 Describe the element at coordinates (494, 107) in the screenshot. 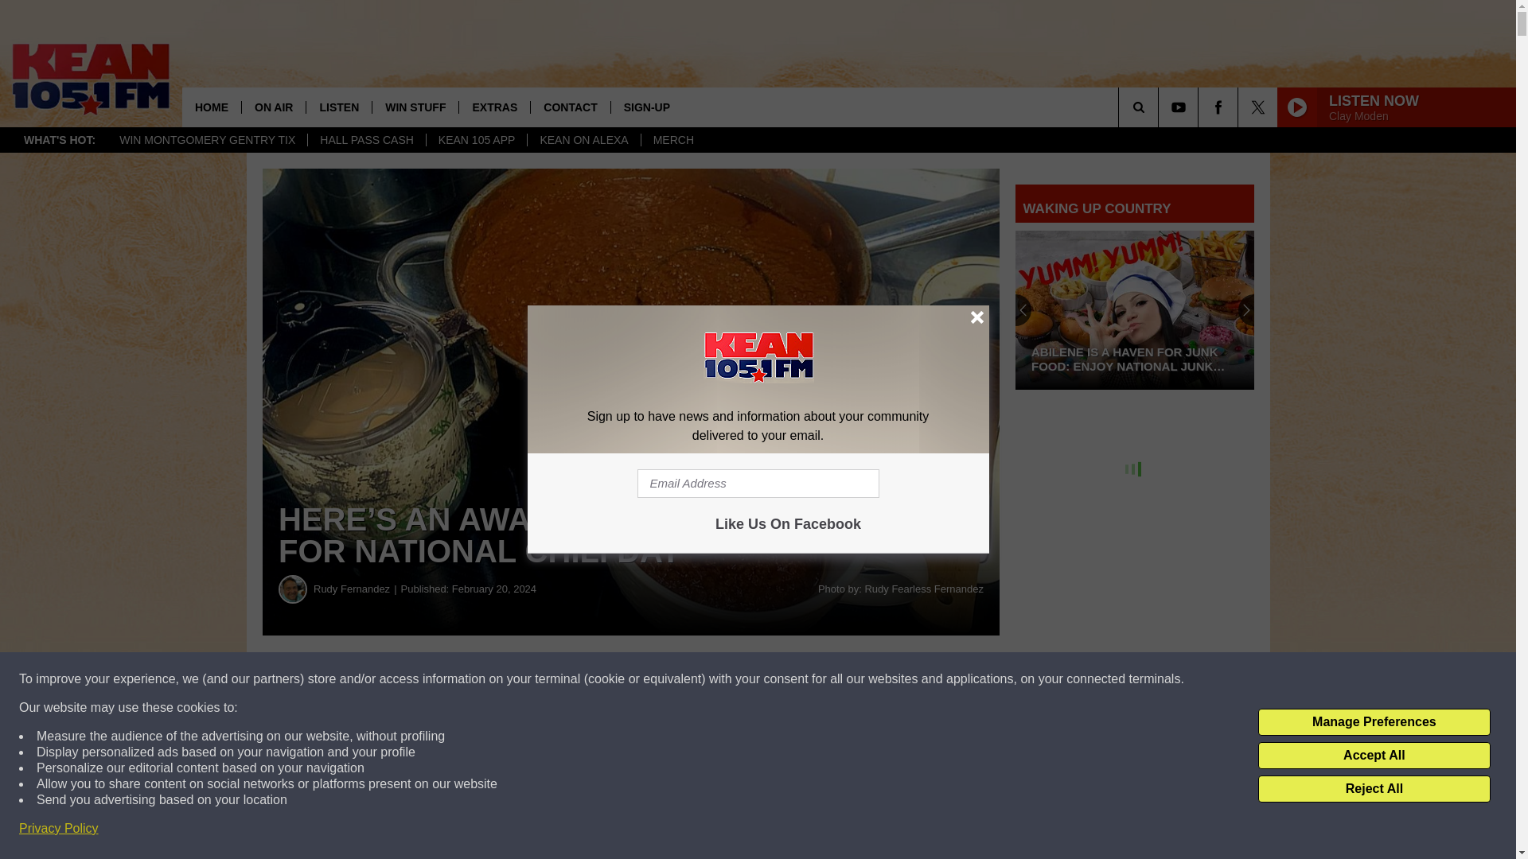

I see `EXTRAS` at that location.